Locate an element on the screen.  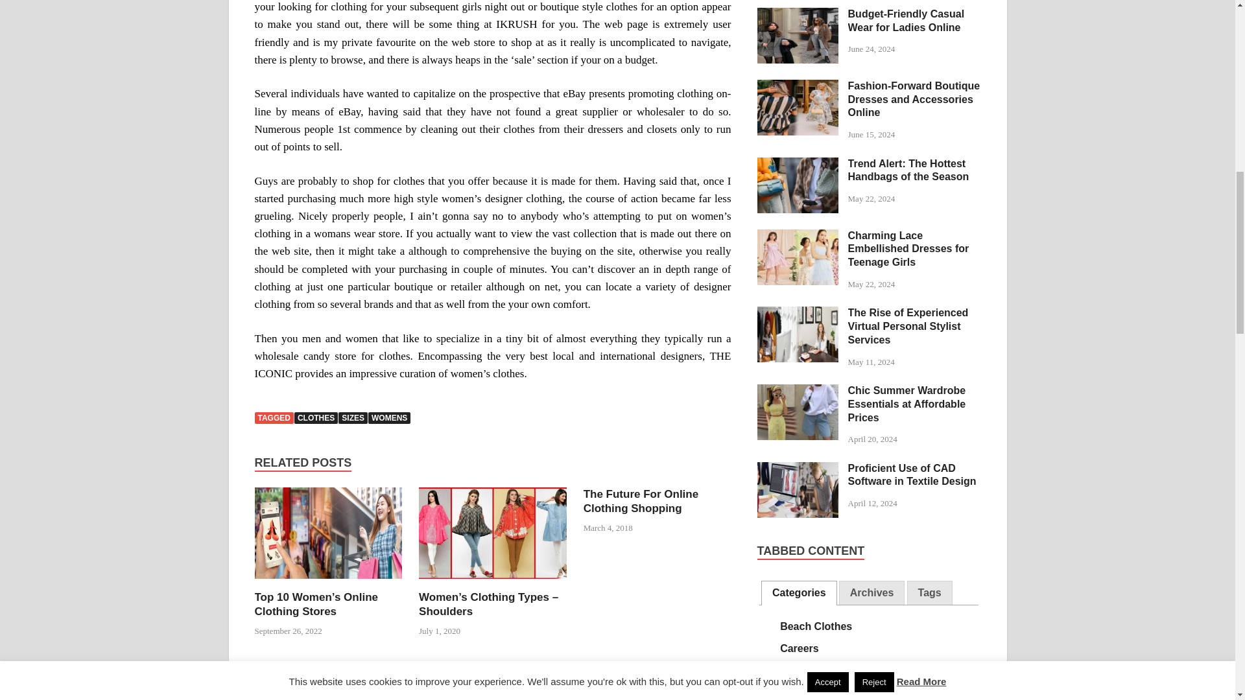
Fashion-Forward Boutique Dresses and Accessories Online is located at coordinates (798, 87).